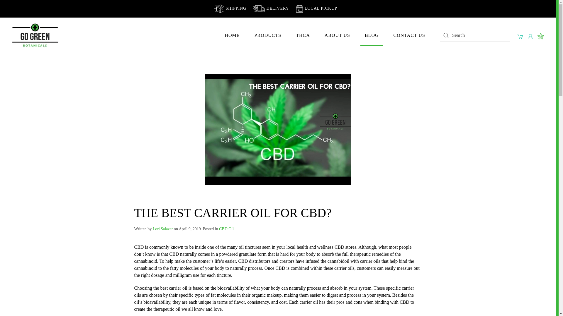 Image resolution: width=563 pixels, height=316 pixels. Describe the element at coordinates (268, 35) in the screenshot. I see `PRODUCTS` at that location.